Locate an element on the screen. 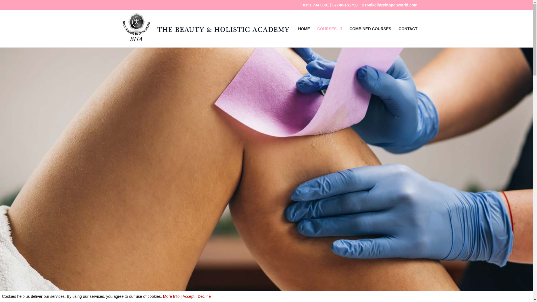  Accept is located at coordinates (189, 296).